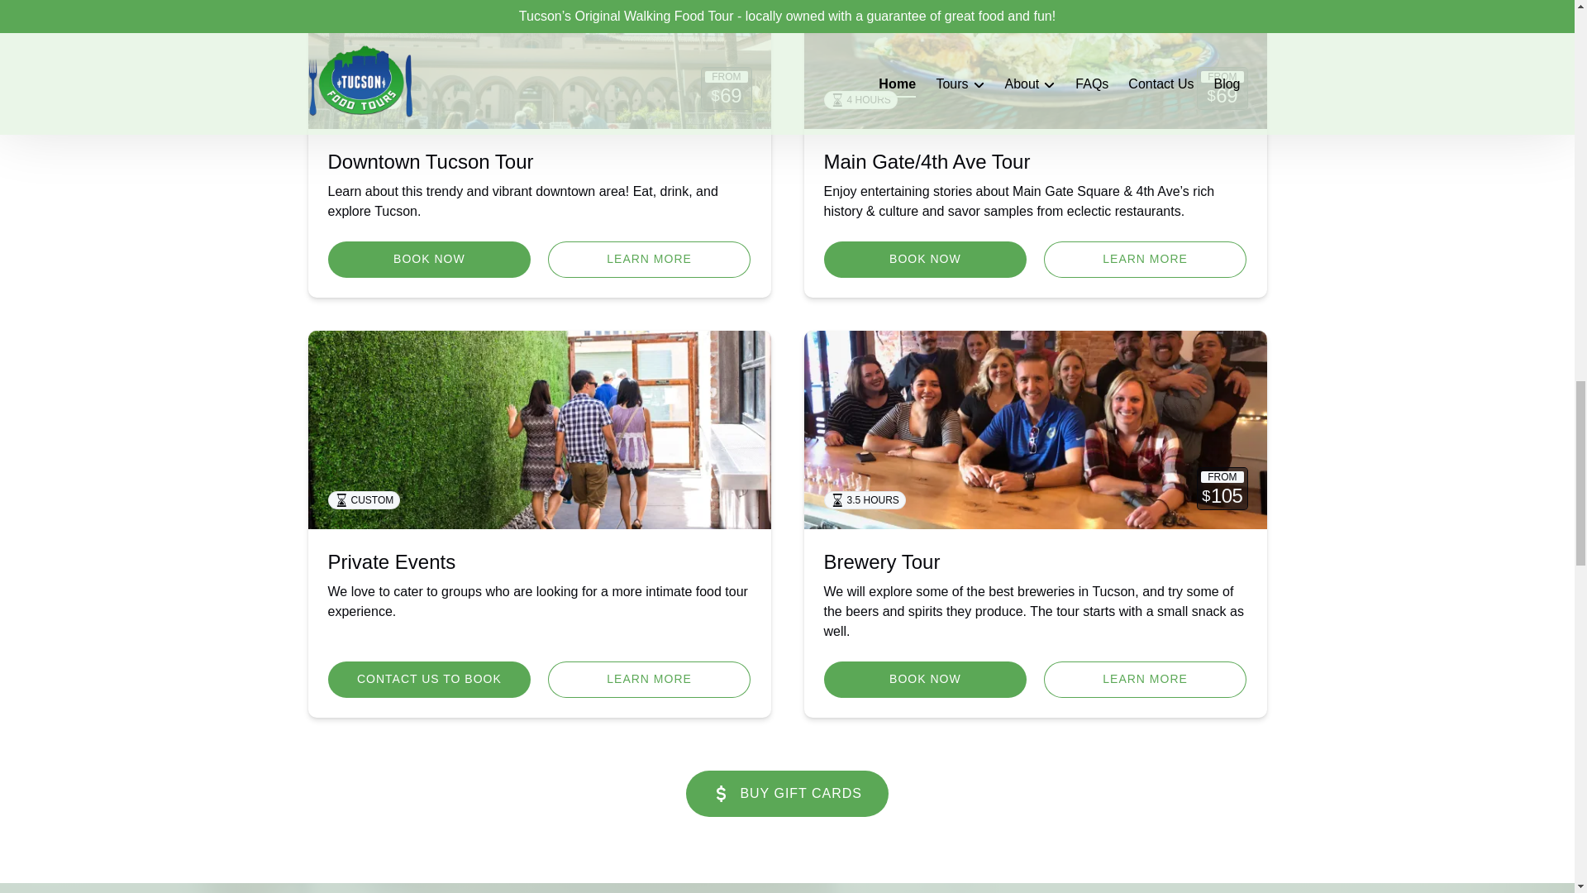 Image resolution: width=1587 pixels, height=893 pixels. Describe the element at coordinates (430, 162) in the screenshot. I see `Downtown Tucson Tour` at that location.